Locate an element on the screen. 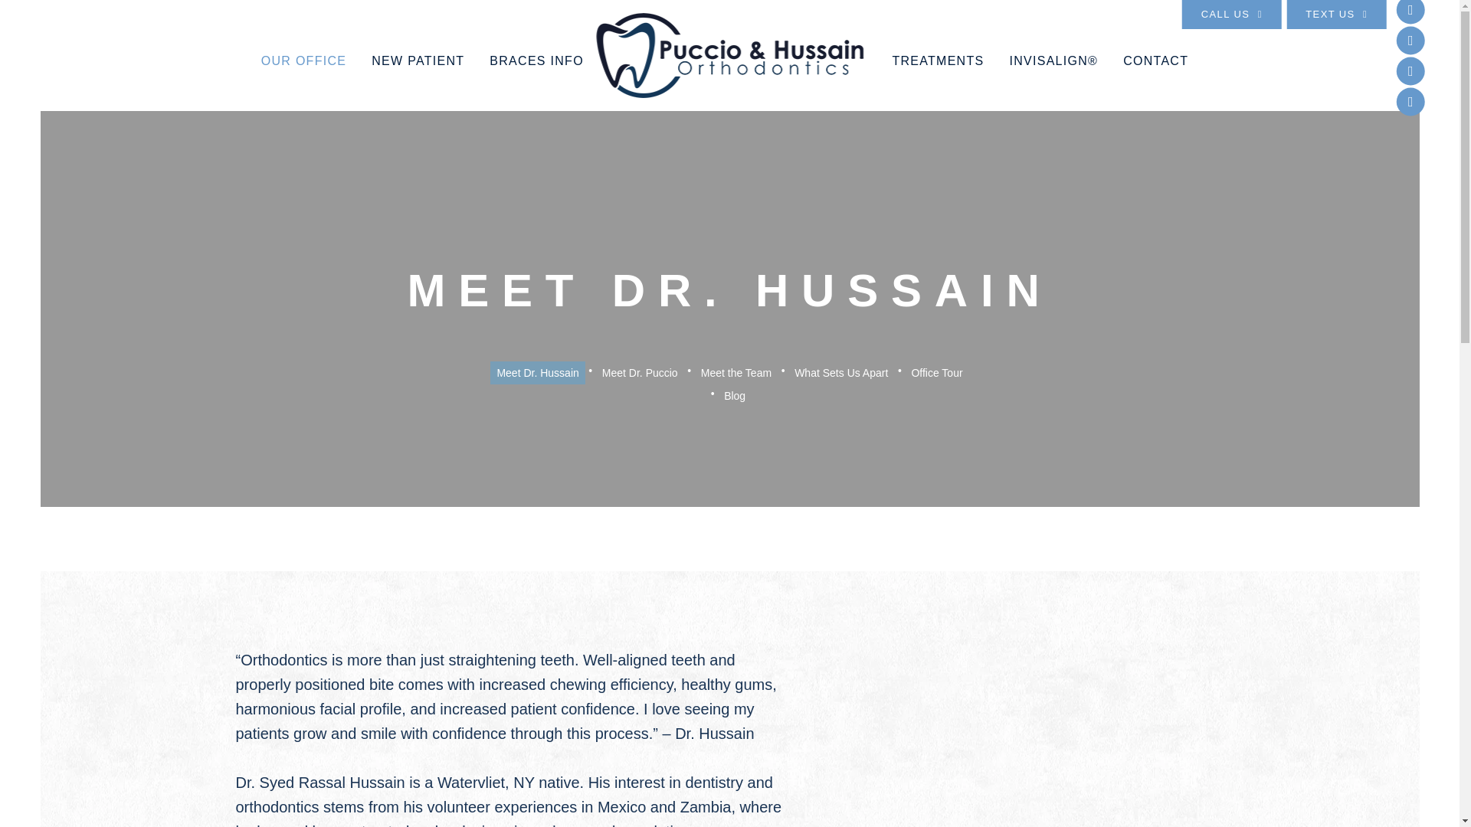 Image resolution: width=1471 pixels, height=827 pixels. TREATMENTS is located at coordinates (938, 77).